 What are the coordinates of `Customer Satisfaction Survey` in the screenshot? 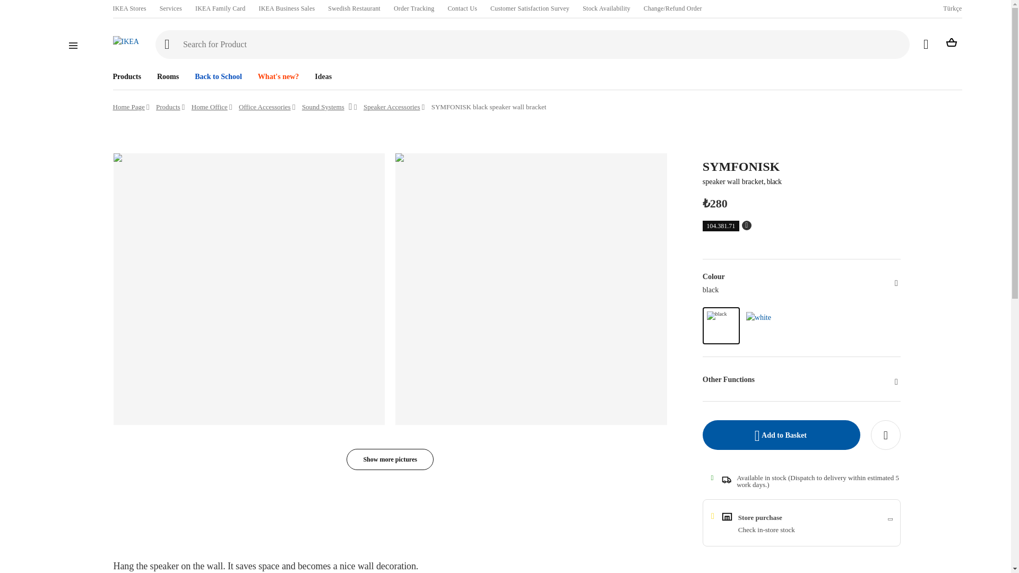 It's located at (530, 8).